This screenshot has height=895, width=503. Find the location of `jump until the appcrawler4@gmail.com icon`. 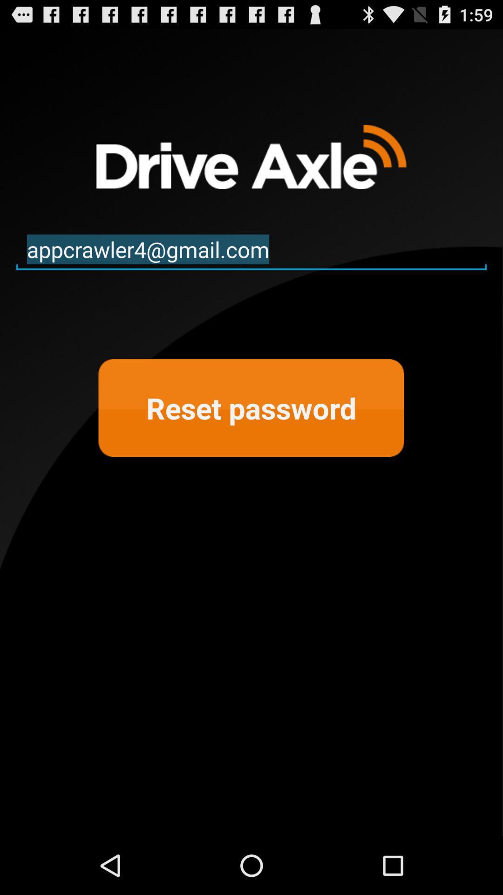

jump until the appcrawler4@gmail.com icon is located at coordinates (251, 250).